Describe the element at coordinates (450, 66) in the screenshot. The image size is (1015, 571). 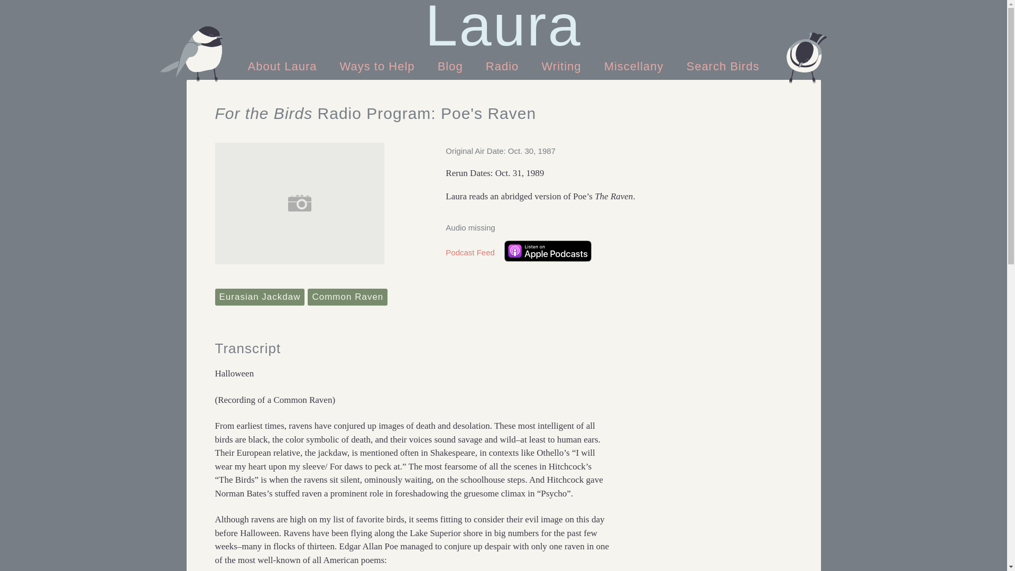
I see `Blog` at that location.